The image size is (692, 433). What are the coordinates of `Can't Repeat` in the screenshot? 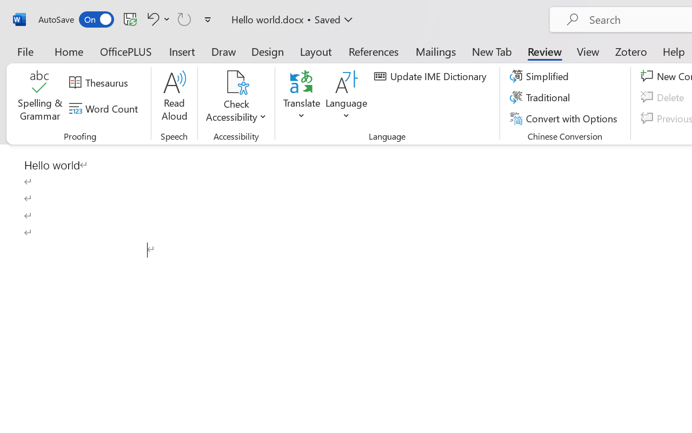 It's located at (184, 19).